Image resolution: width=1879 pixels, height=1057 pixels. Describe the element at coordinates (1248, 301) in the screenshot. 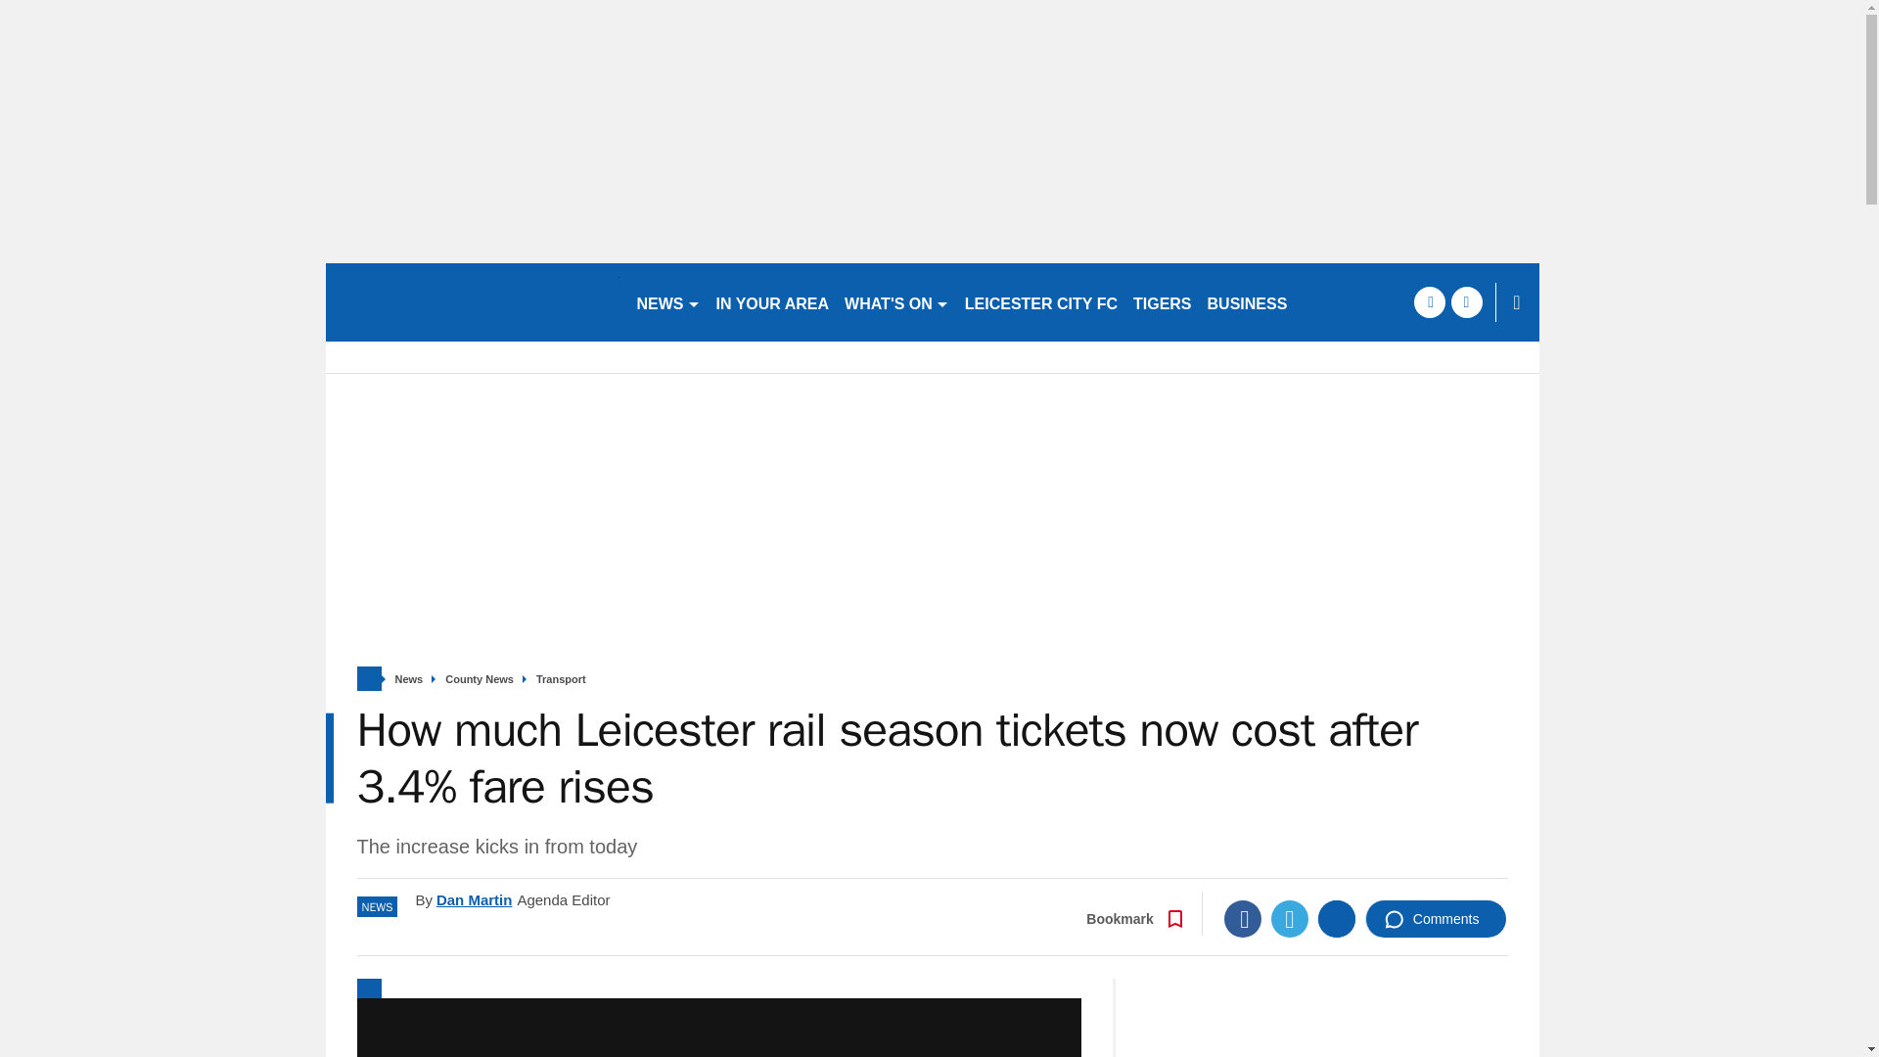

I see `BUSINESS` at that location.